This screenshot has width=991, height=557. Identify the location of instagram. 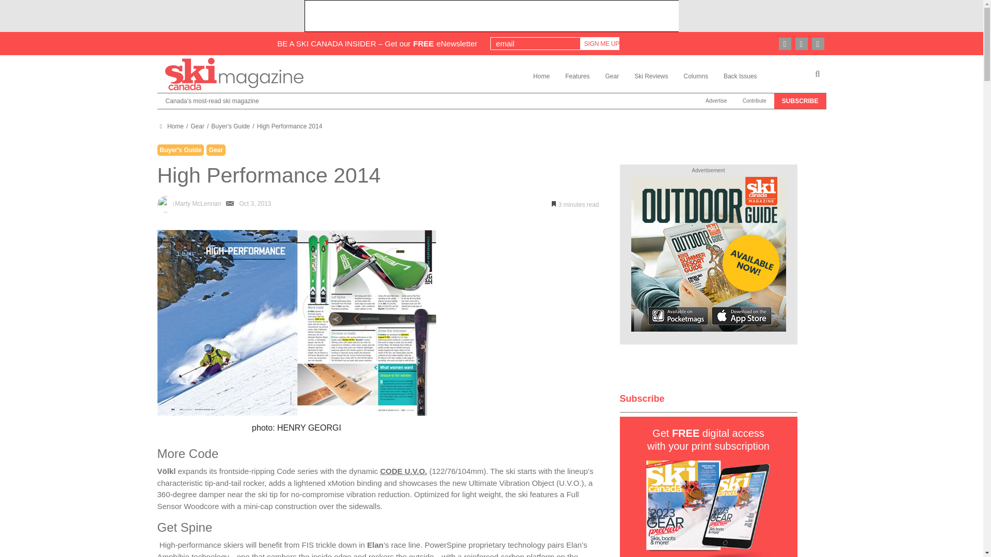
(785, 43).